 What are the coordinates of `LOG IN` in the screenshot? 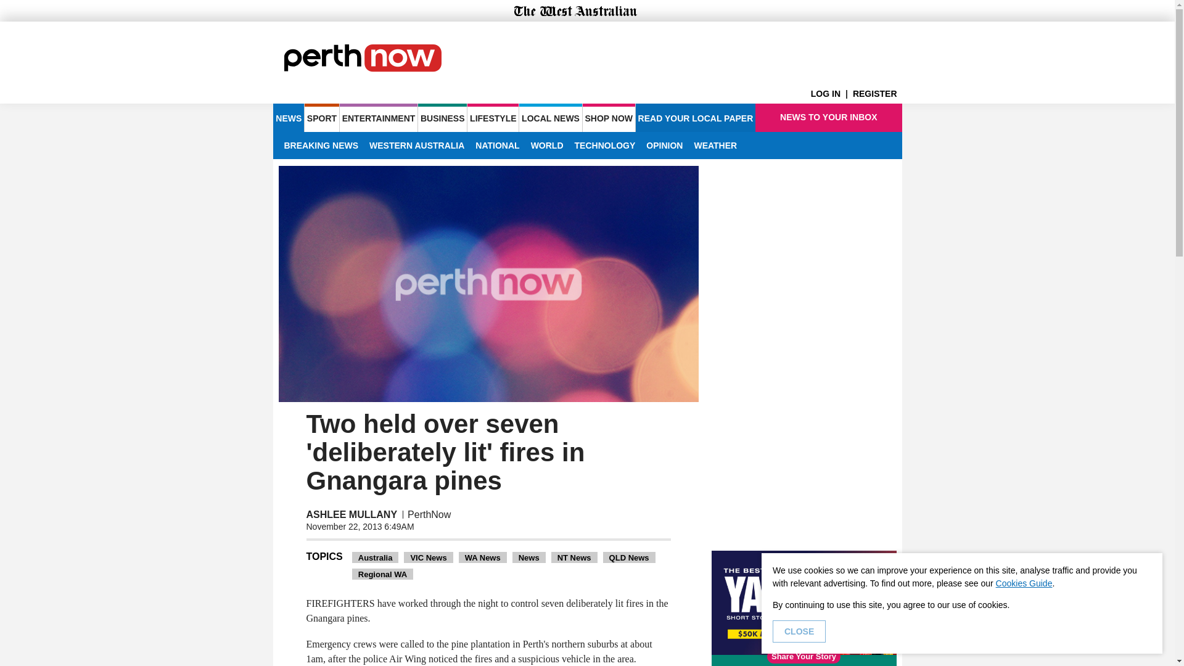 It's located at (831, 94).